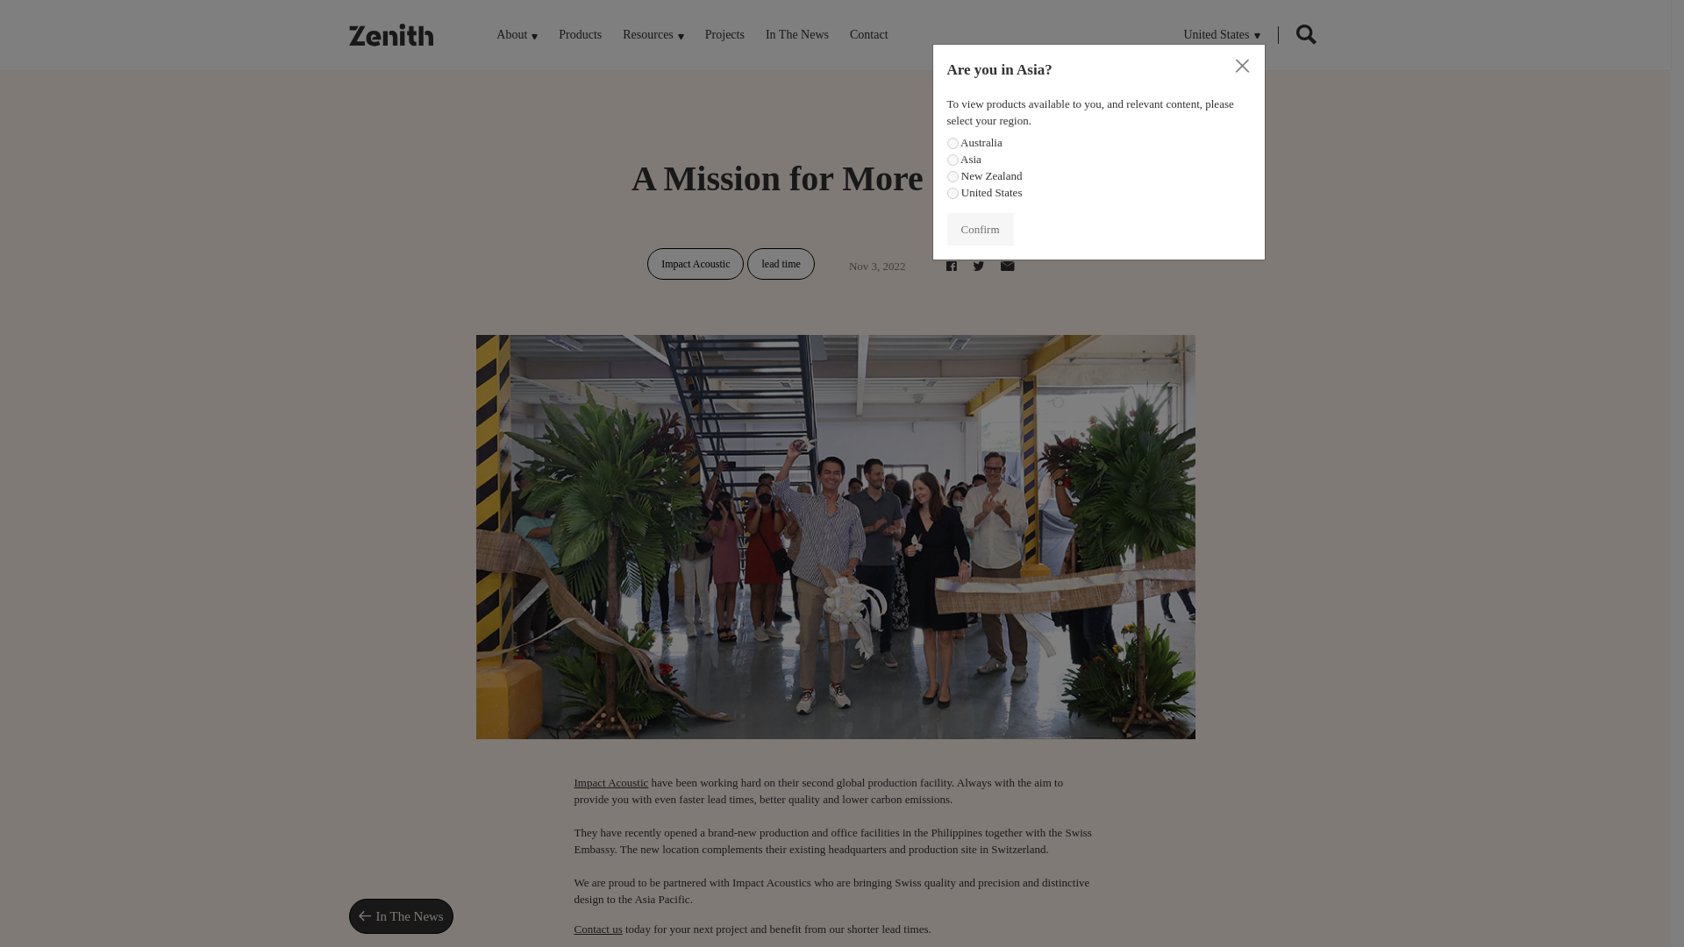 The height and width of the screenshot is (947, 1684). Describe the element at coordinates (953, 142) in the screenshot. I see `en-AU` at that location.